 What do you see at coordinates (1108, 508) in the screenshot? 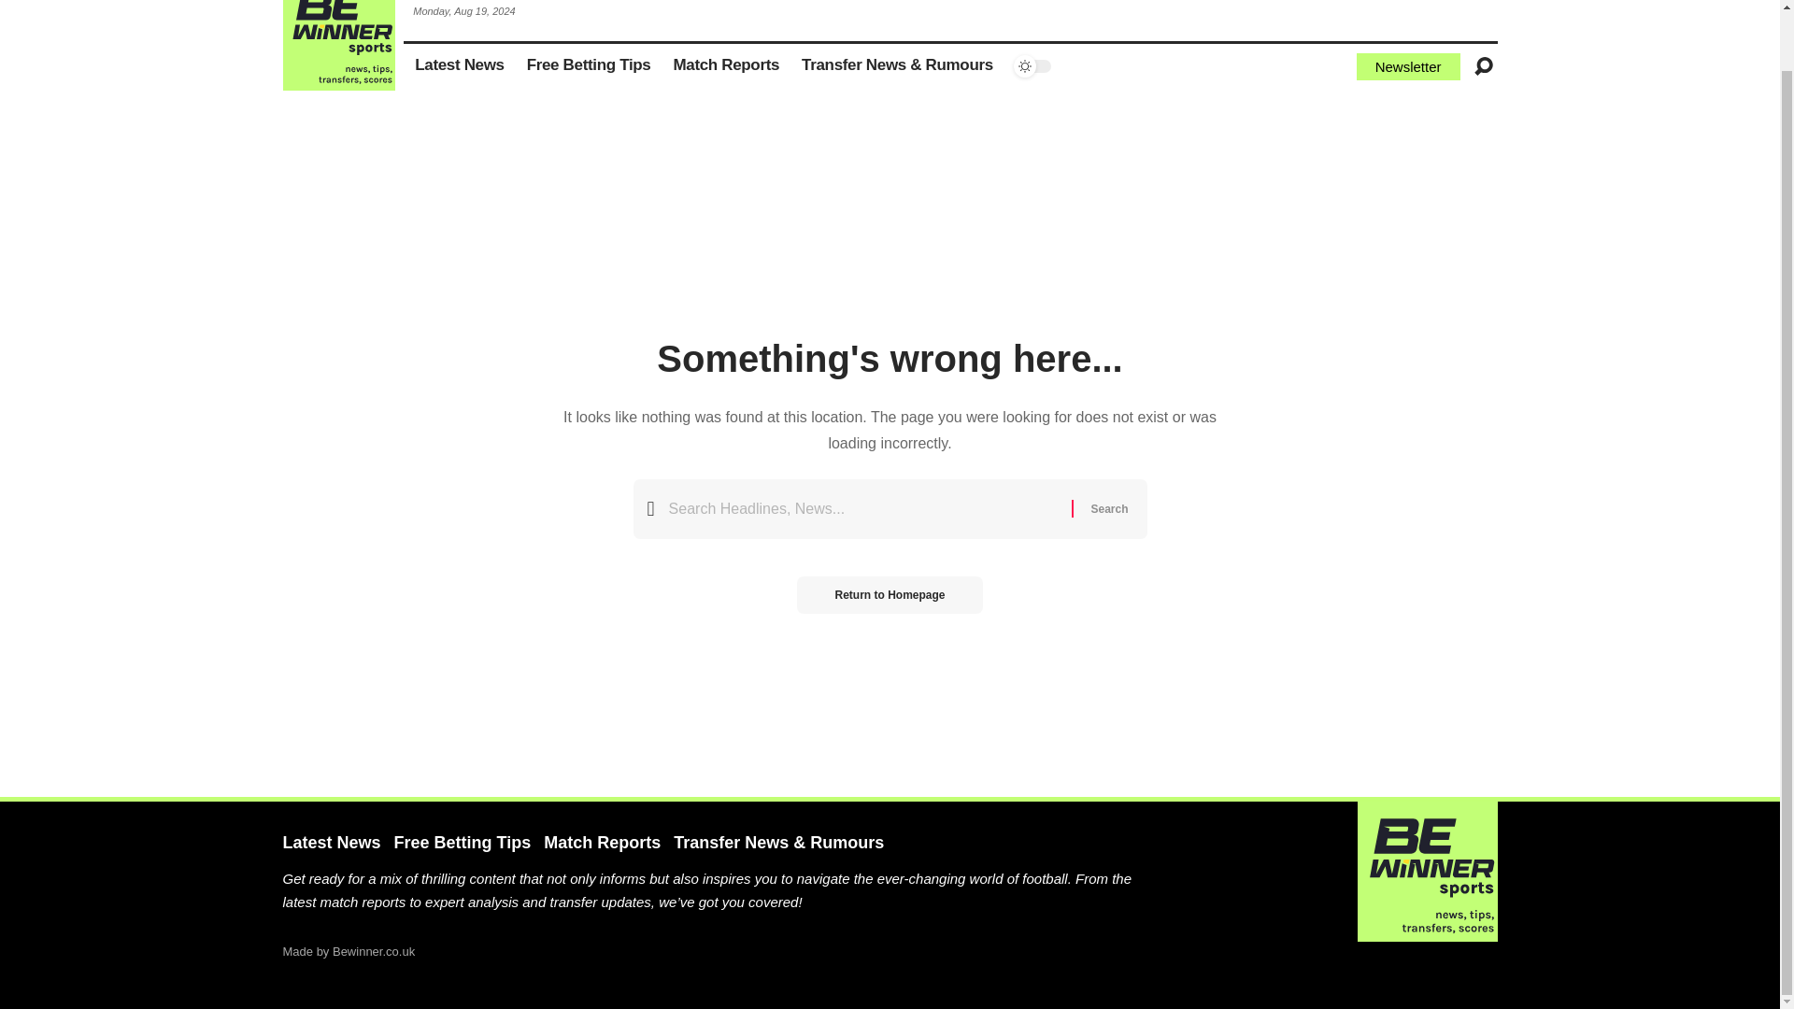
I see `Search` at bounding box center [1108, 508].